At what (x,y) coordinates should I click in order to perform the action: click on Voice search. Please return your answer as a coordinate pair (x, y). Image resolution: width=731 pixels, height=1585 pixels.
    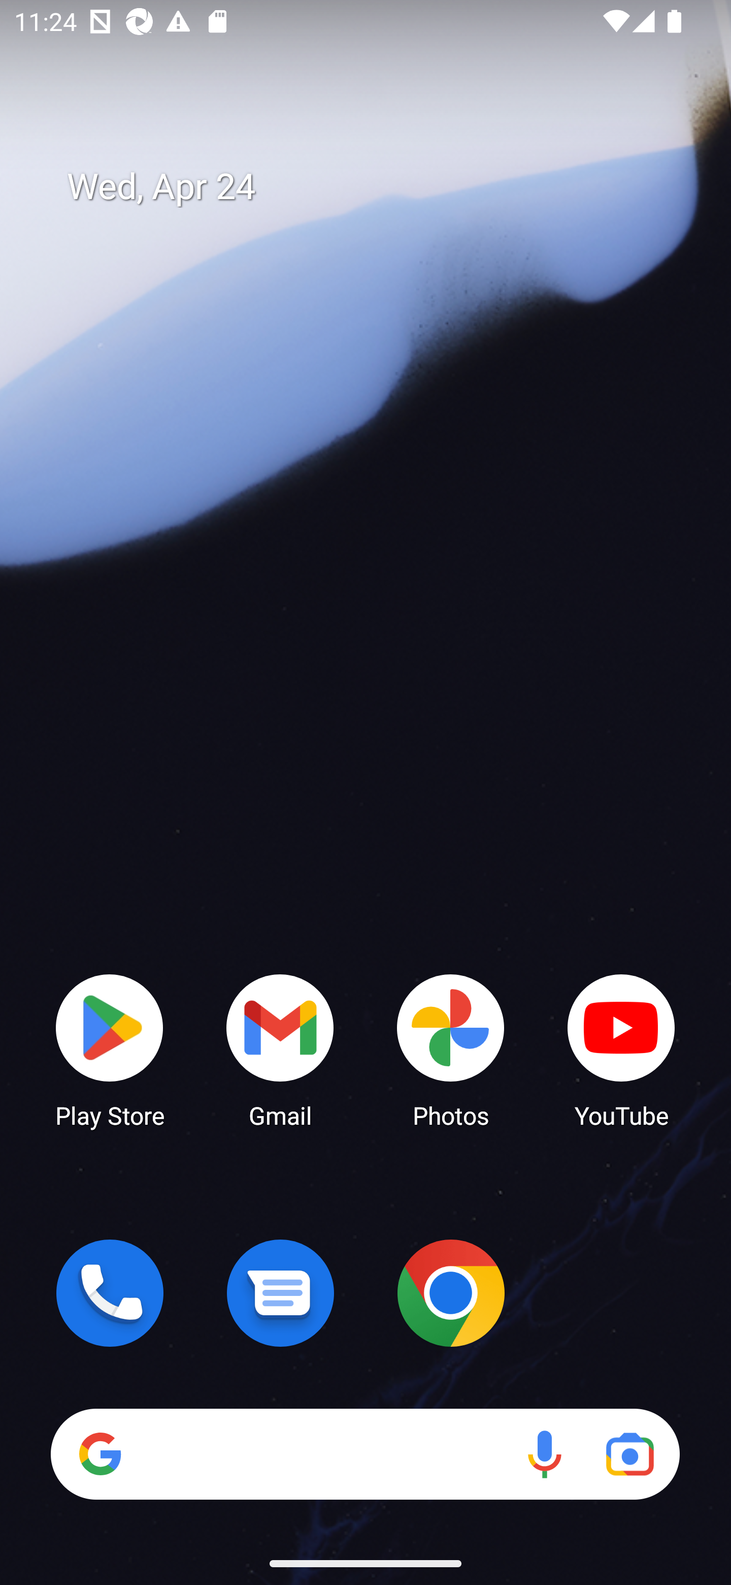
    Looking at the image, I should click on (544, 1454).